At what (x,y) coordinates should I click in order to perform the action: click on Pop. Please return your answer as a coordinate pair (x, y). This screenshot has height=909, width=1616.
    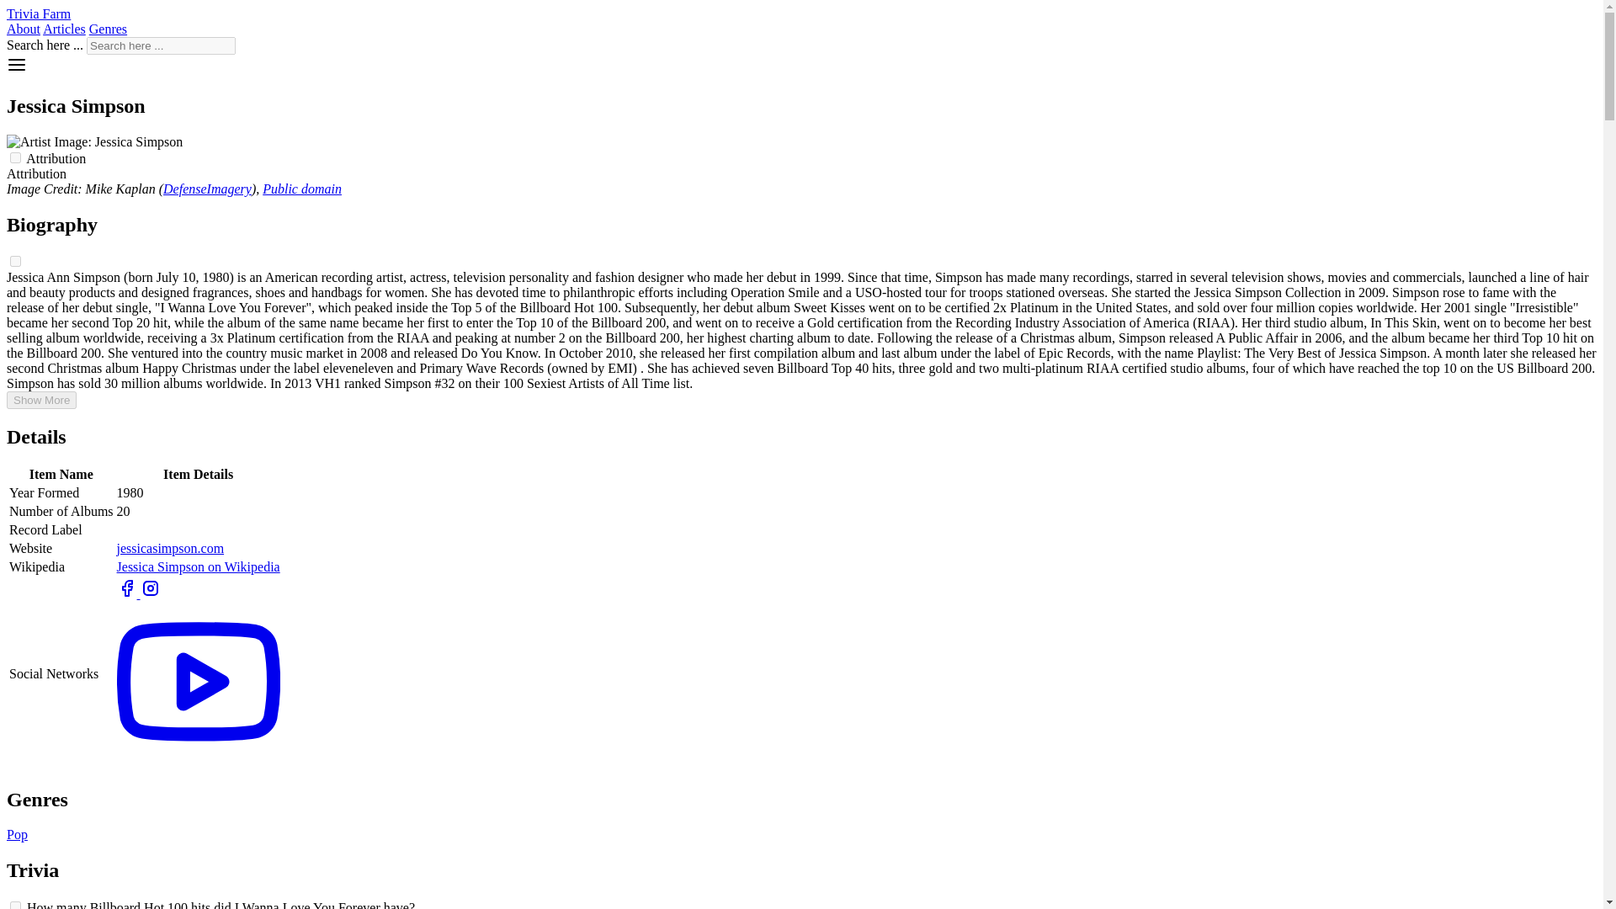
    Looking at the image, I should click on (17, 834).